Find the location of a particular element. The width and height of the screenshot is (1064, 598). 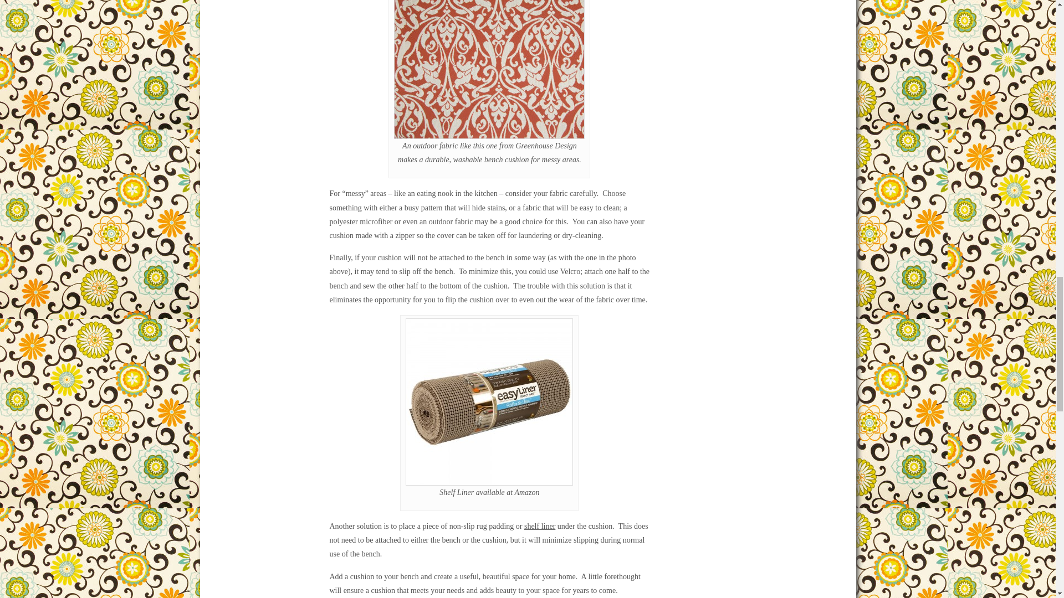

shelf liner is located at coordinates (540, 526).